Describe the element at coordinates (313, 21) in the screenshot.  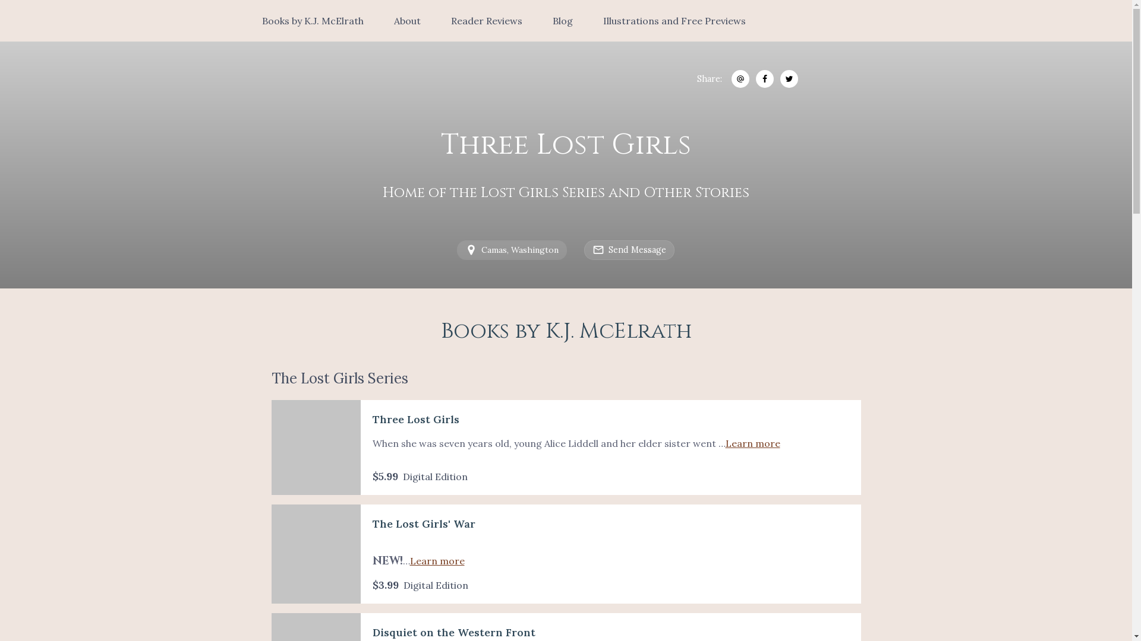
I see `Books by K.J. McElrath` at that location.